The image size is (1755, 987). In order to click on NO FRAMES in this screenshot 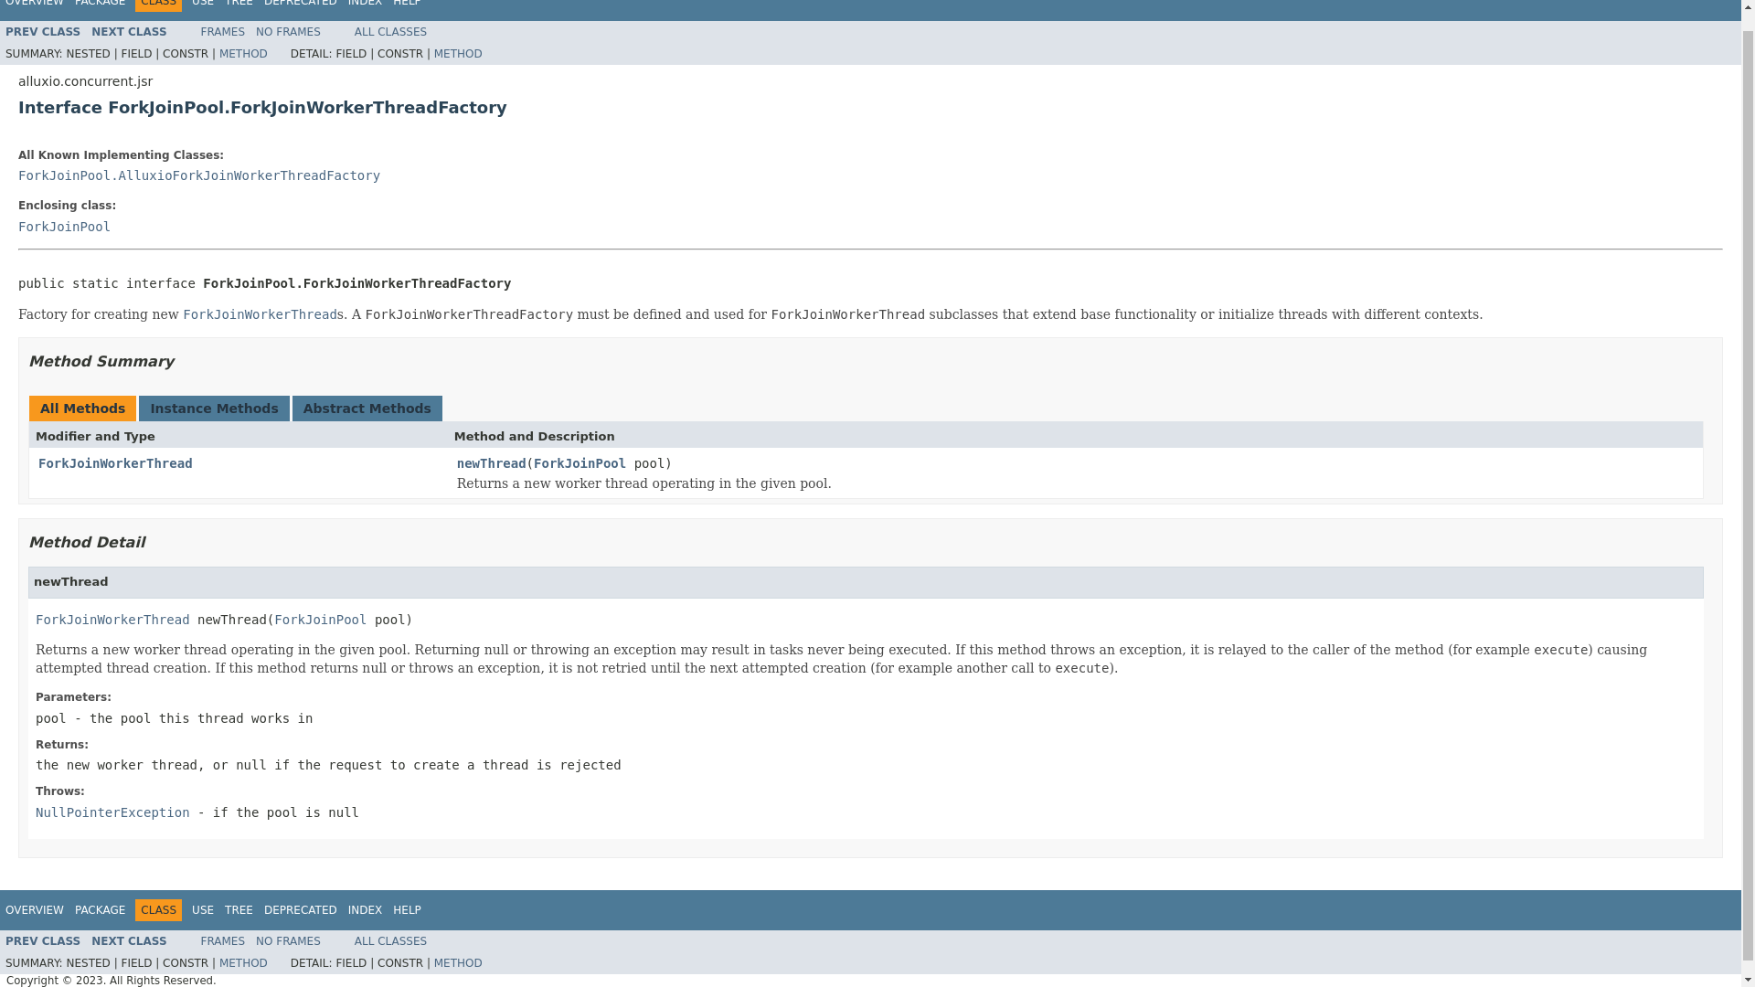, I will do `click(289, 32)`.